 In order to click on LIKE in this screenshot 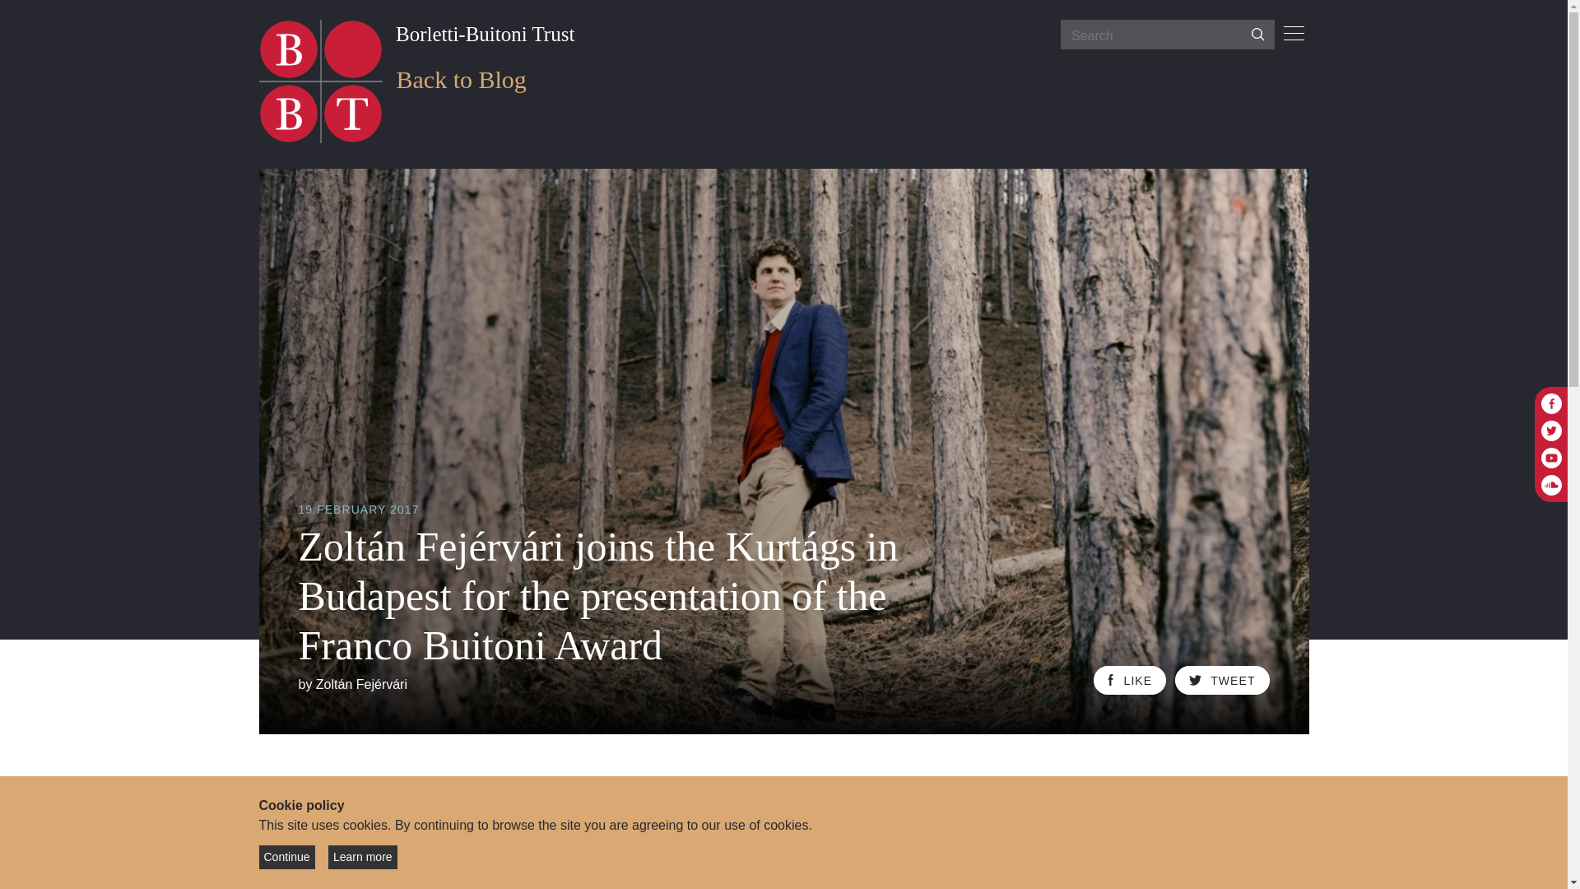, I will do `click(1129, 680)`.